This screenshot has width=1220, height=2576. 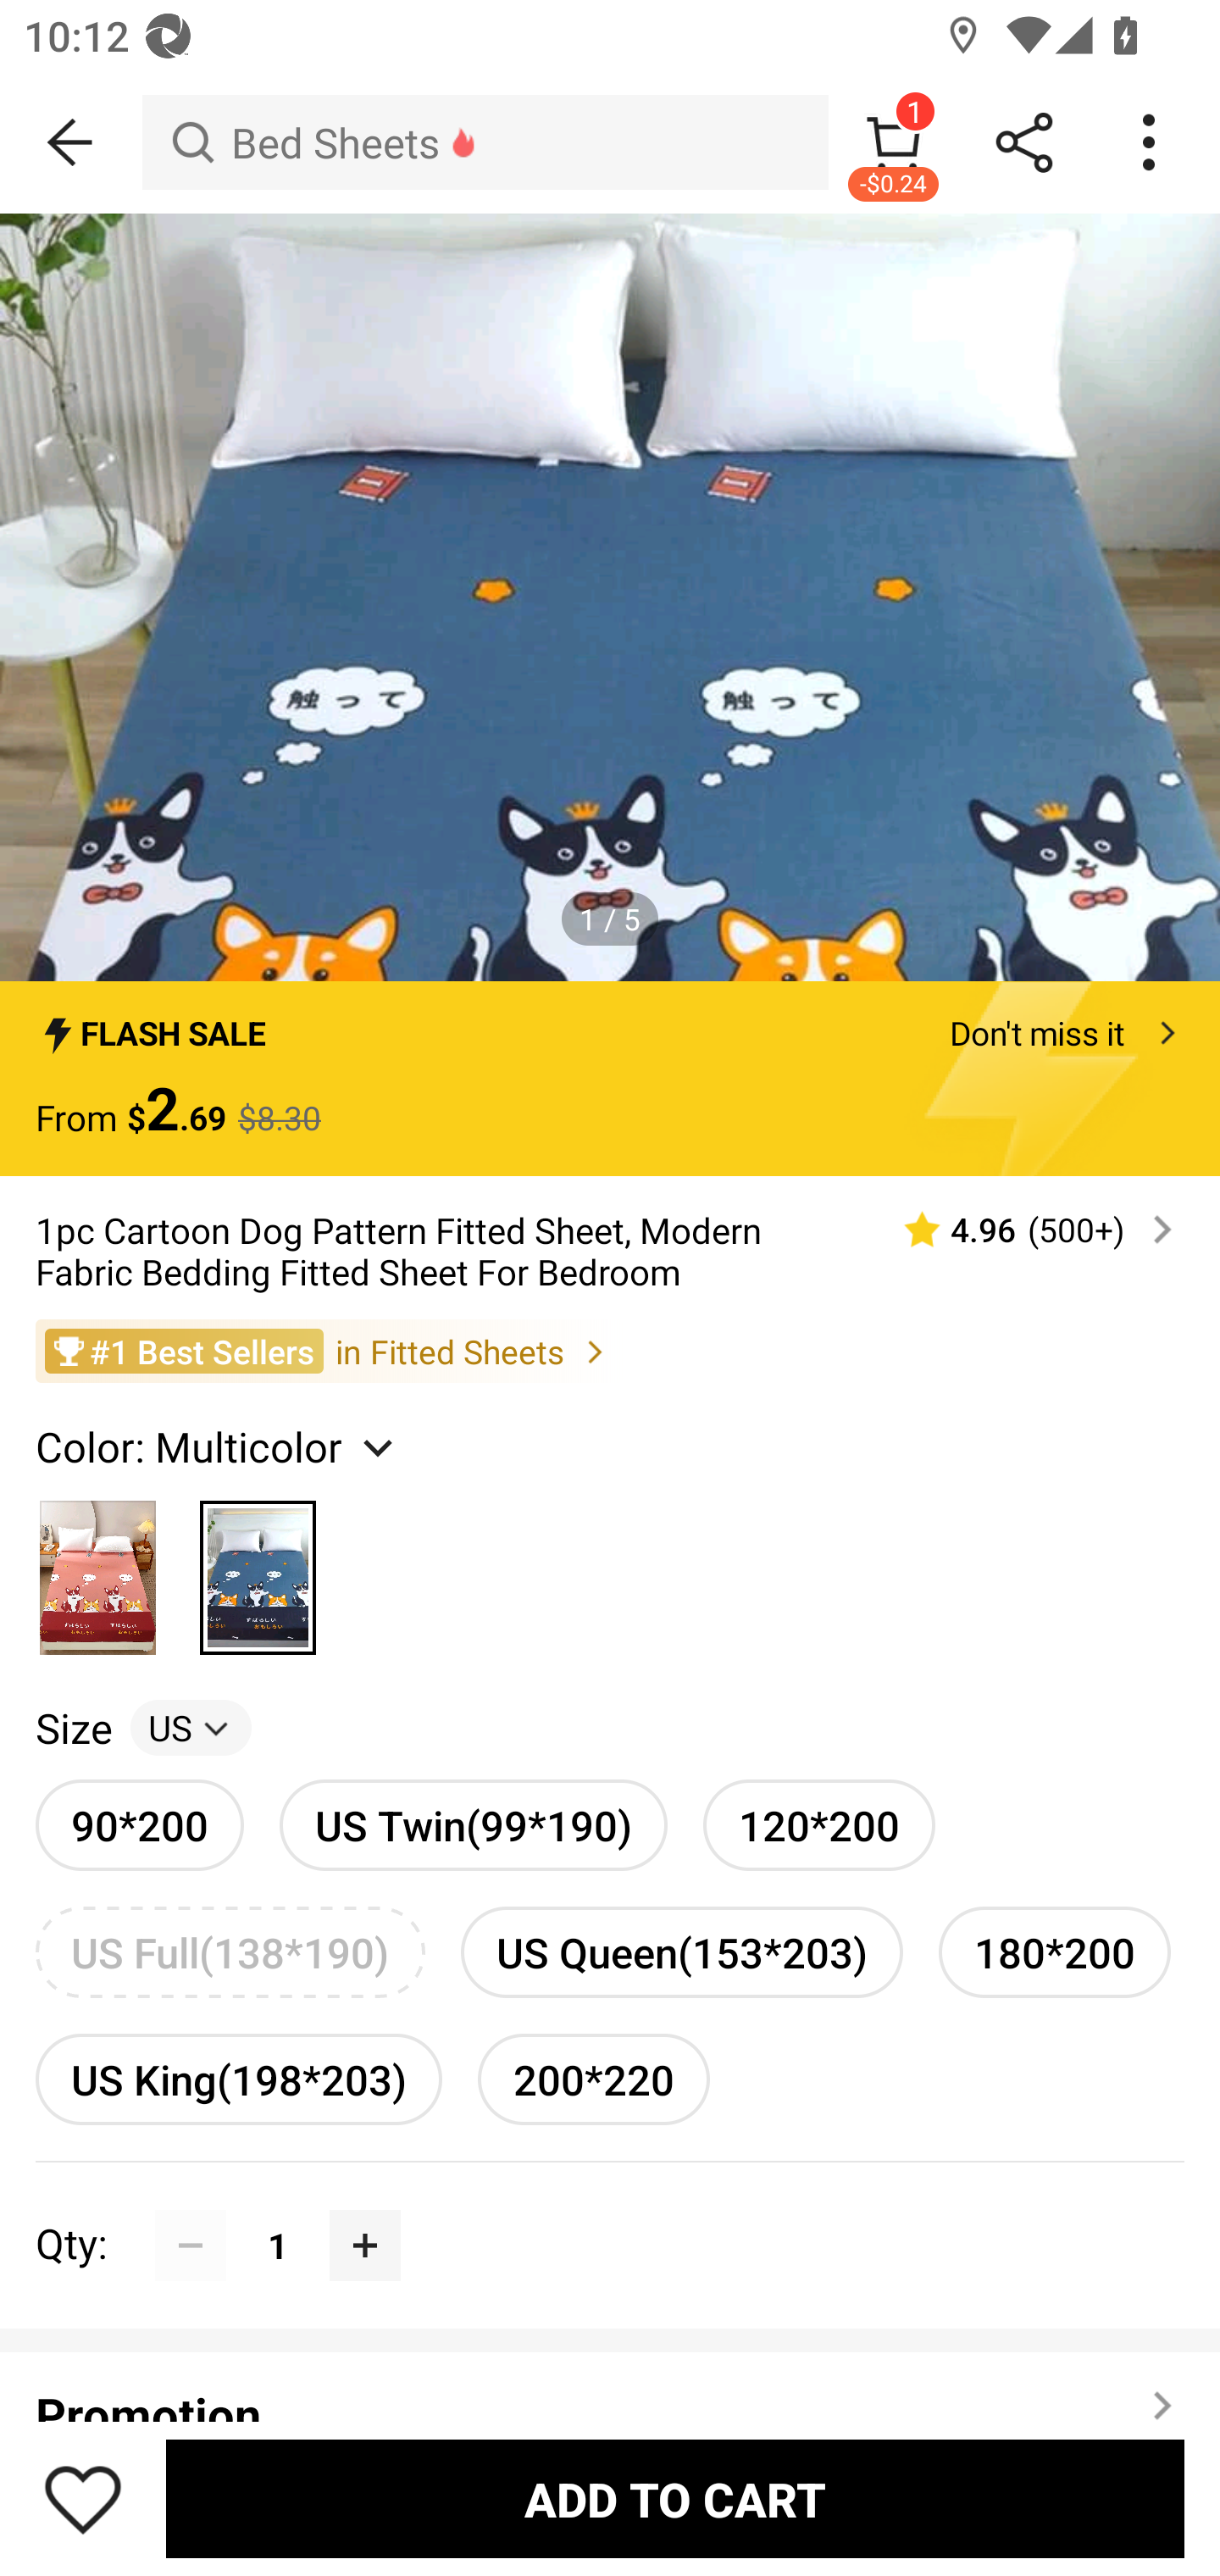 I want to click on US, so click(x=191, y=1729).